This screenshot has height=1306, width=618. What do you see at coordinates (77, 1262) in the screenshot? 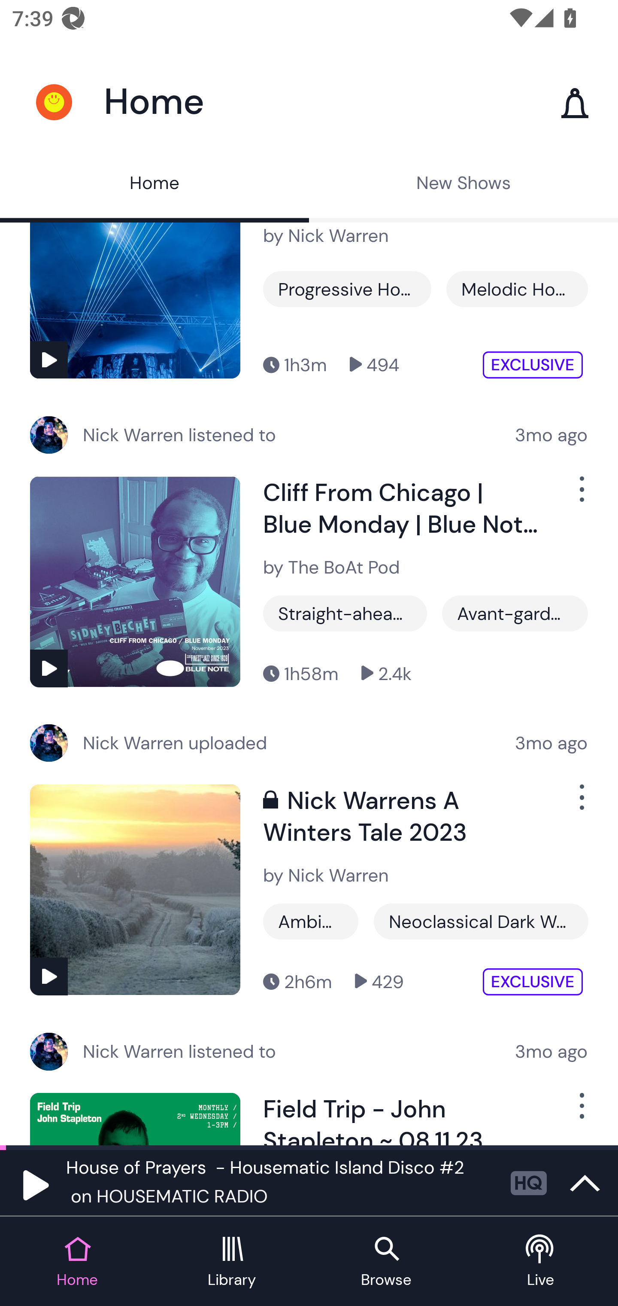
I see `Home tab Home` at bounding box center [77, 1262].